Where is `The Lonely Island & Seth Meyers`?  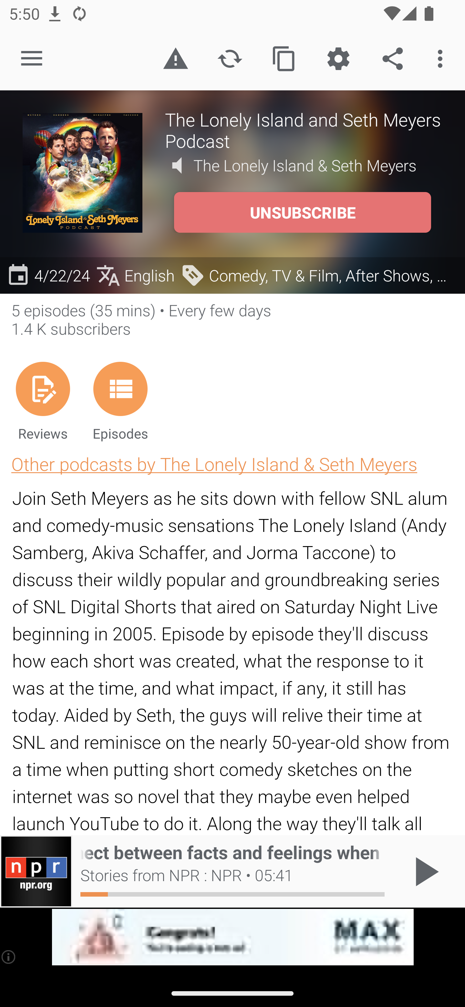 The Lonely Island & Seth Meyers is located at coordinates (305, 166).